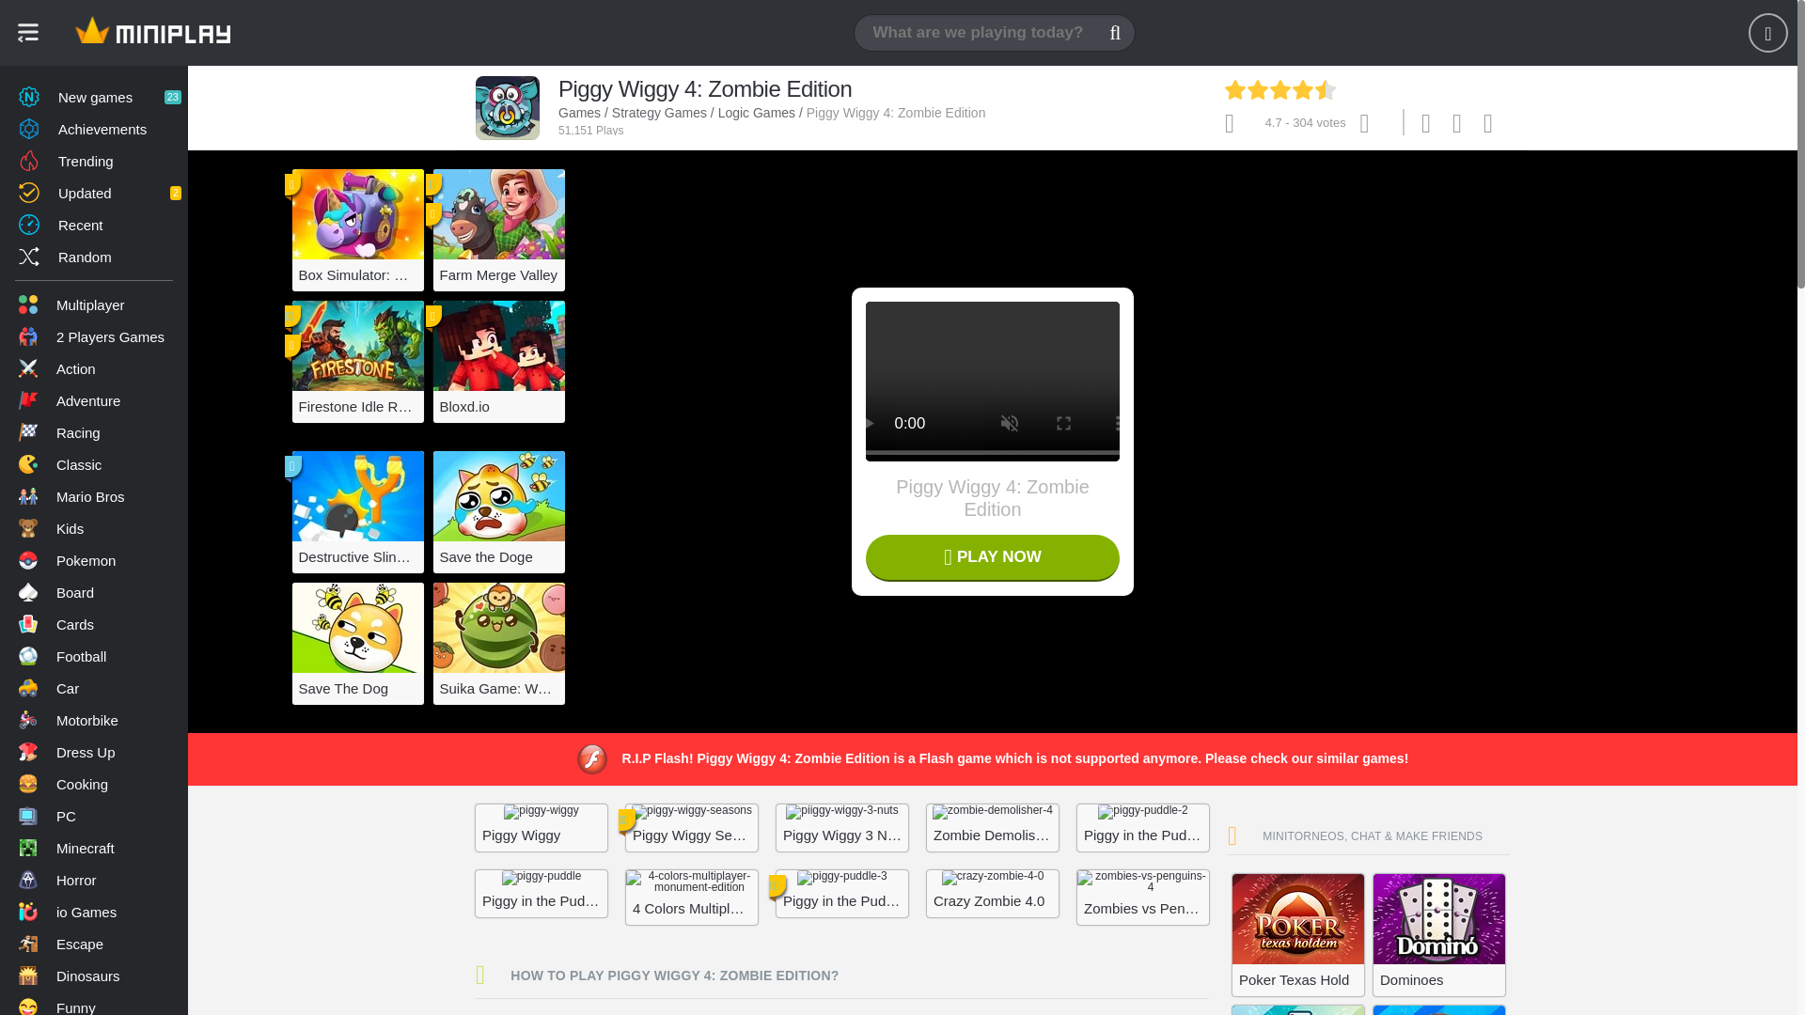 The image size is (1805, 1015). Describe the element at coordinates (94, 336) in the screenshot. I see `2 Players Games` at that location.